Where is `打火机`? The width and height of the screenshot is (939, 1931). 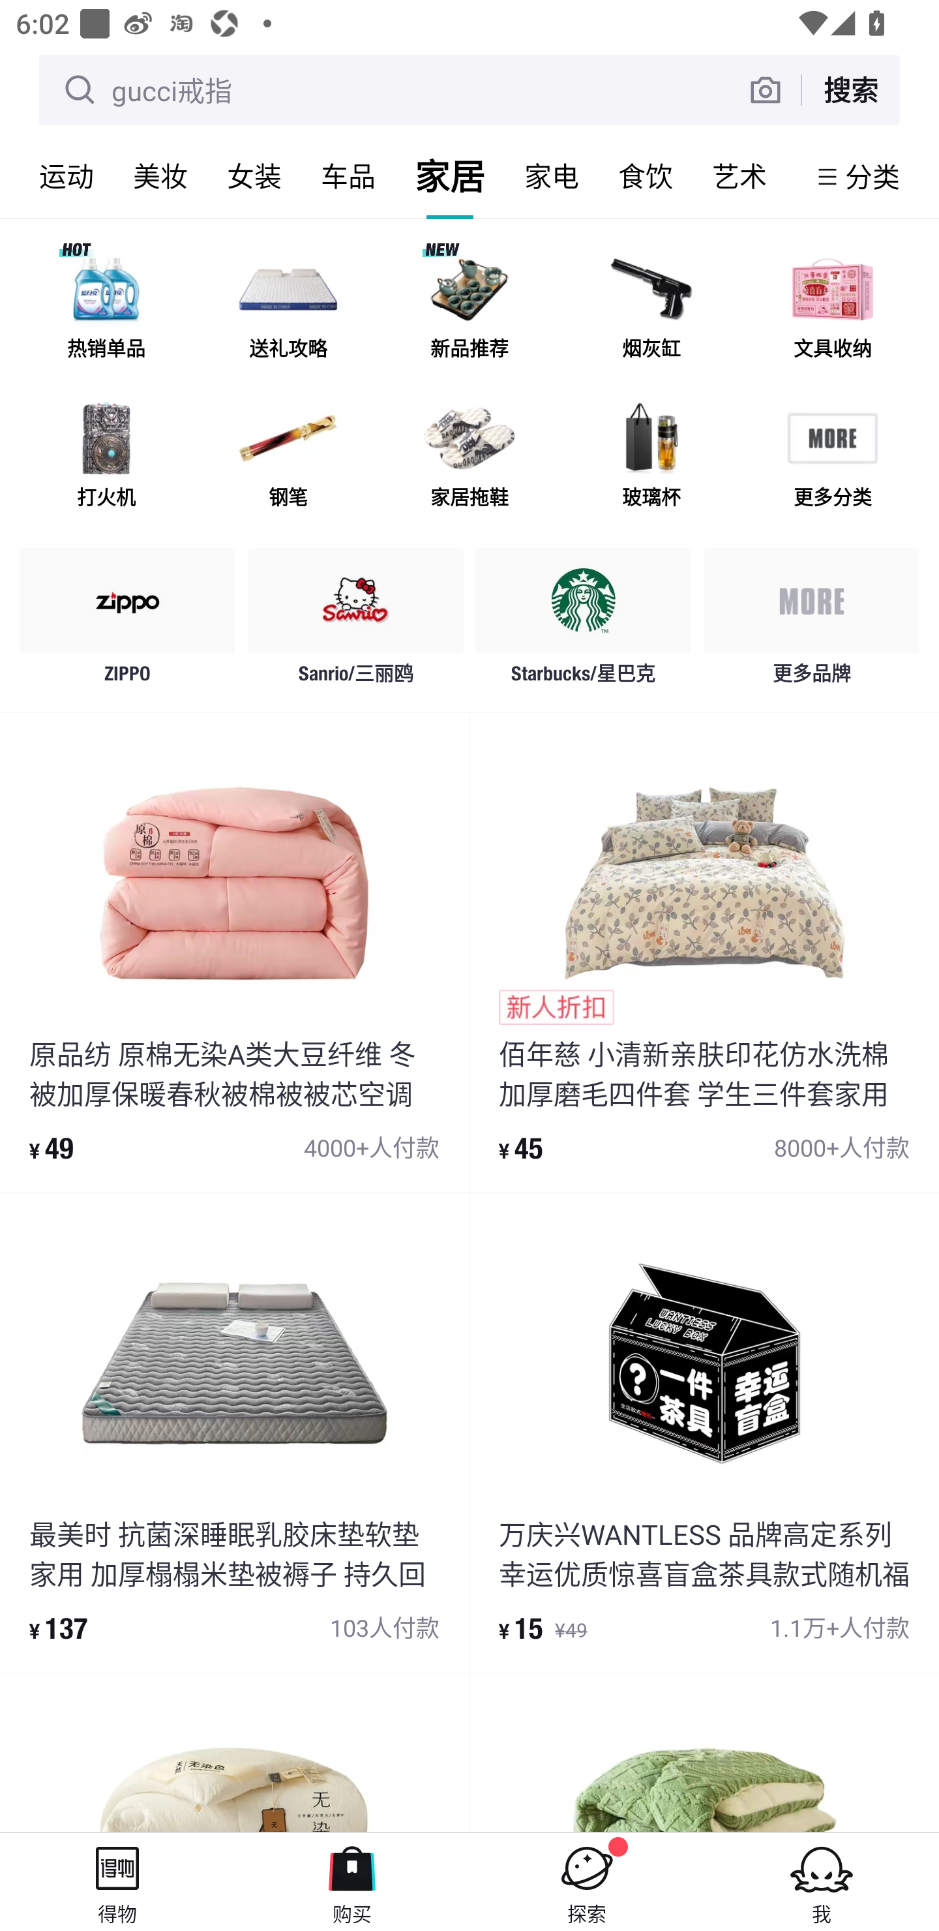 打火机 is located at coordinates (106, 458).